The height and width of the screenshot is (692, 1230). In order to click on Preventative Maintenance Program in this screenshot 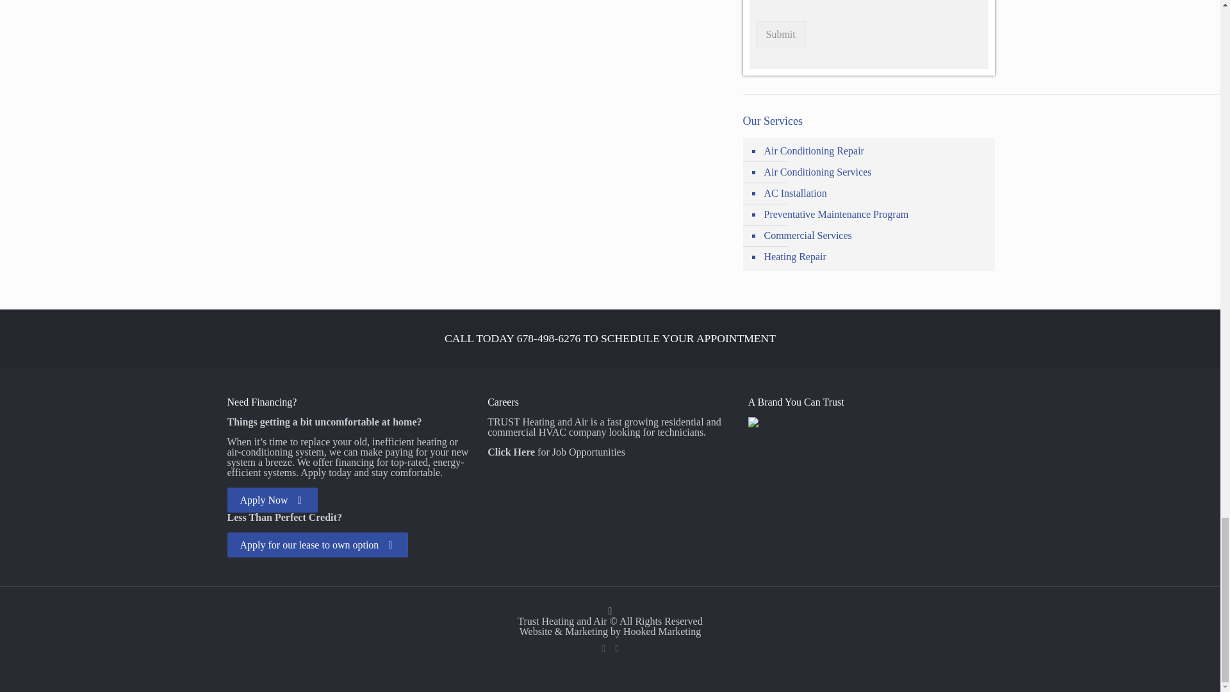, I will do `click(875, 215)`.